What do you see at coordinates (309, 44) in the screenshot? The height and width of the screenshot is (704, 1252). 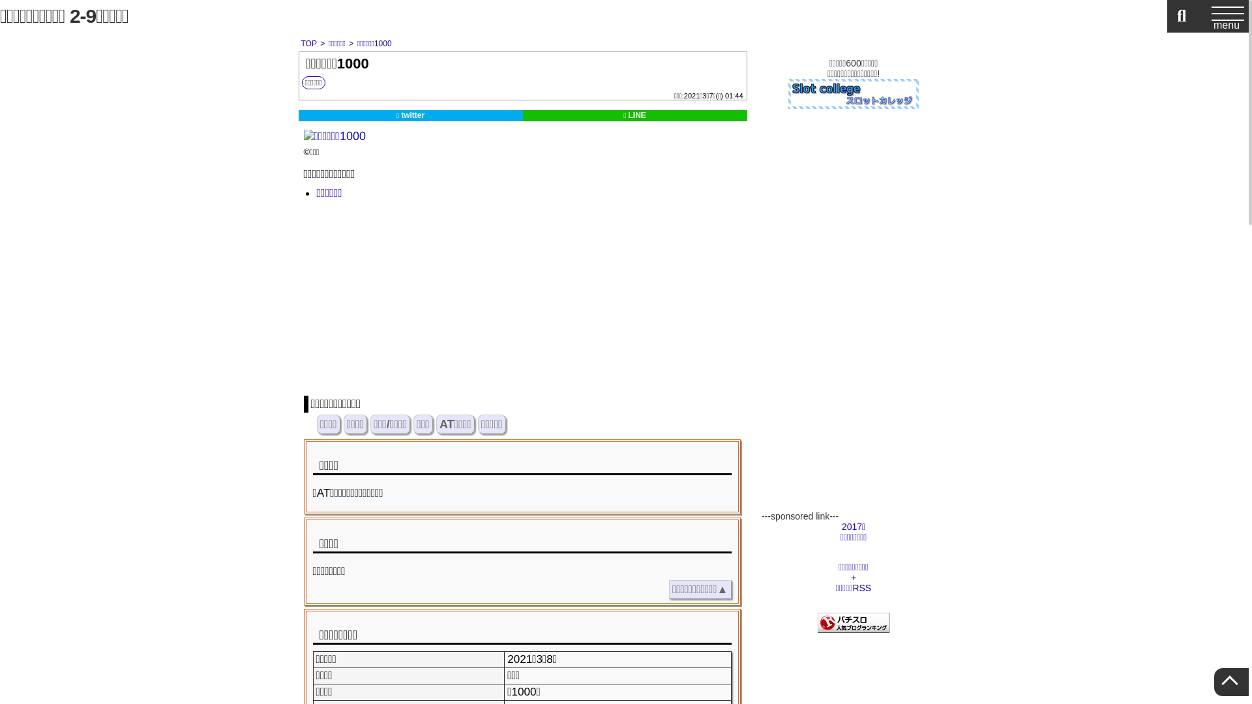 I see `TOP` at bounding box center [309, 44].